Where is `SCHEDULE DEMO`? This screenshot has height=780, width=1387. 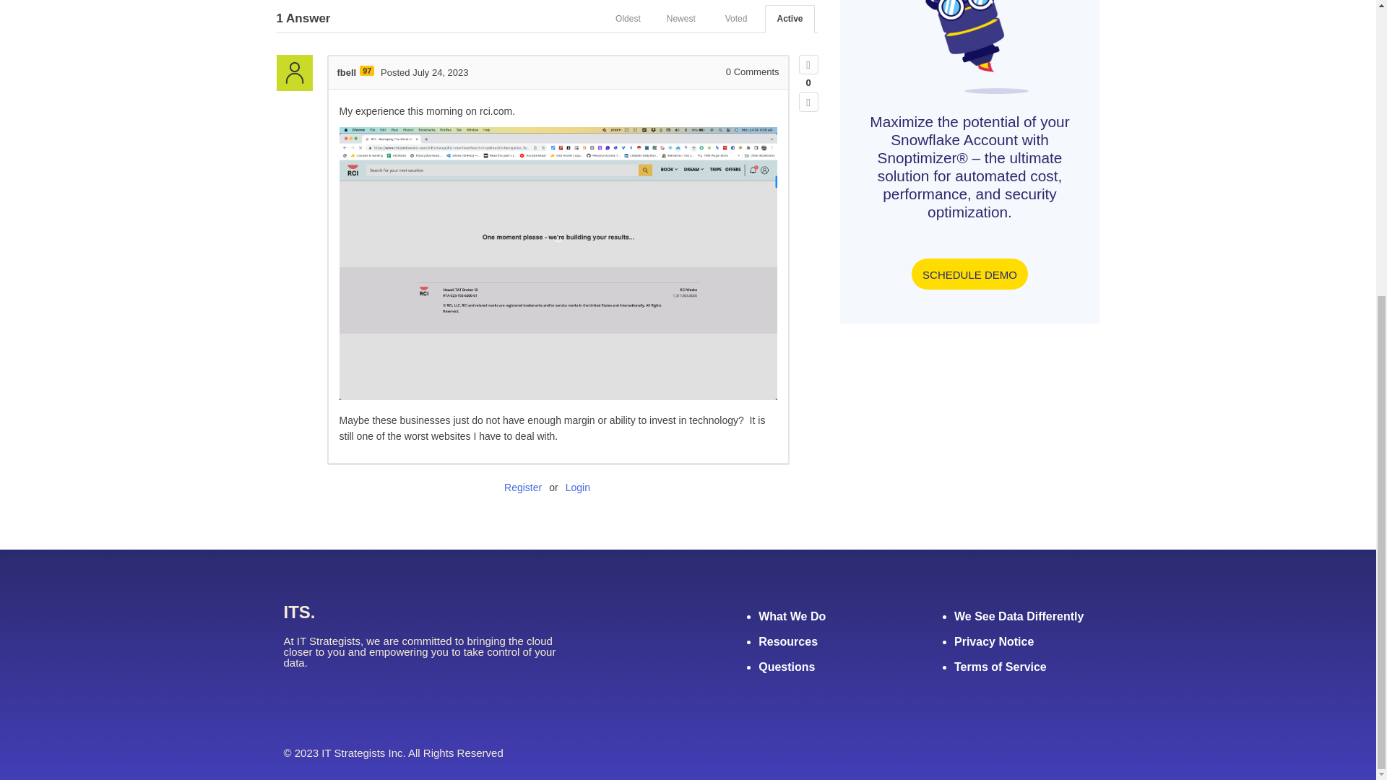 SCHEDULE DEMO is located at coordinates (969, 273).